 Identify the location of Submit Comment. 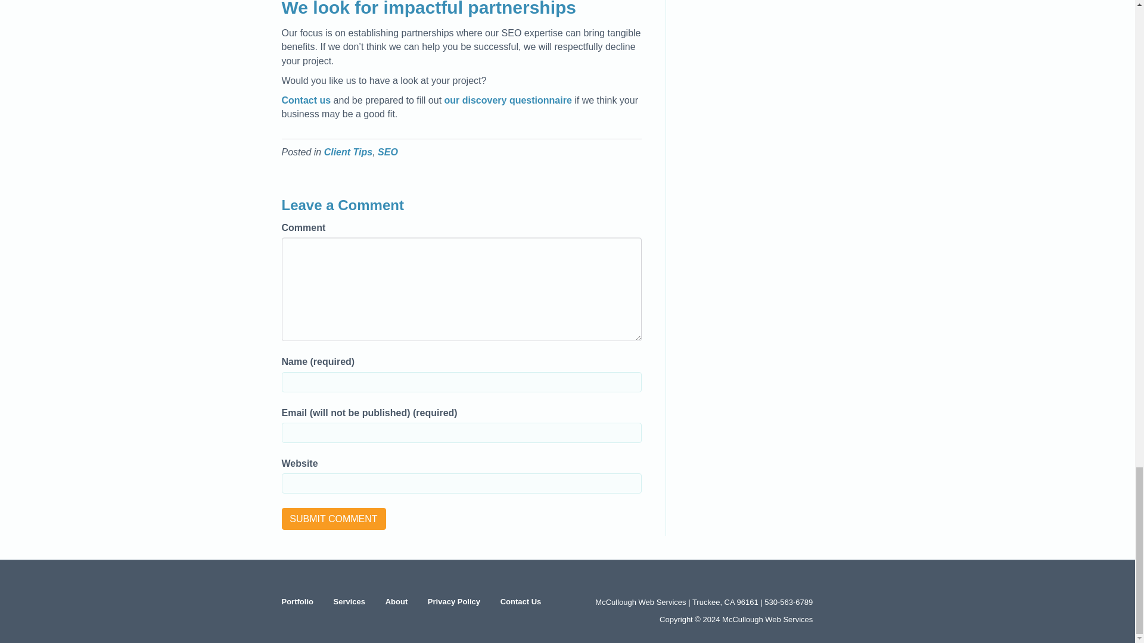
(334, 519).